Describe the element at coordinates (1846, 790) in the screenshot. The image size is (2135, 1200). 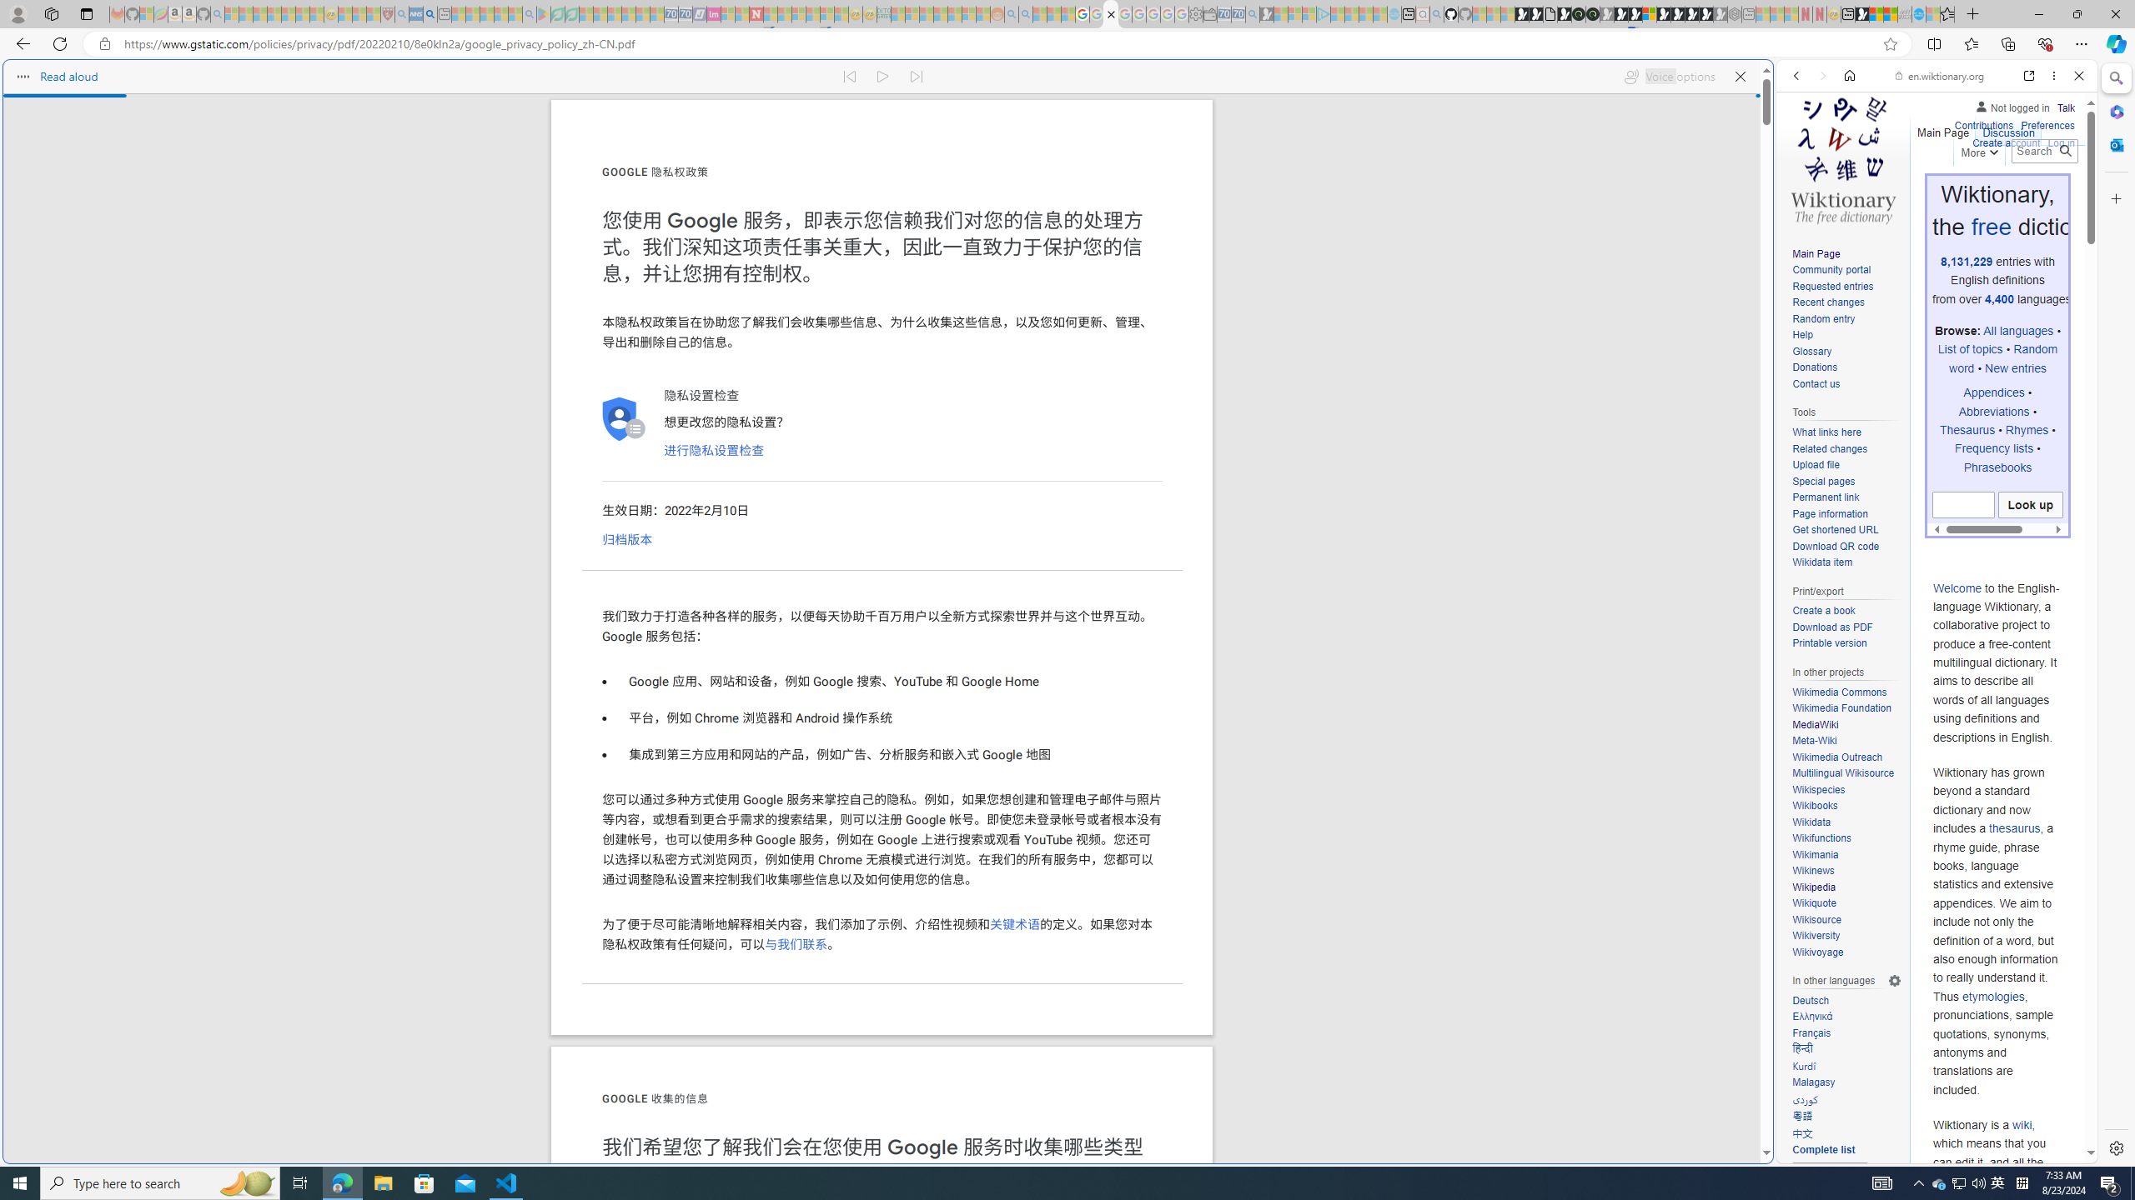
I see `Wikispecies` at that location.